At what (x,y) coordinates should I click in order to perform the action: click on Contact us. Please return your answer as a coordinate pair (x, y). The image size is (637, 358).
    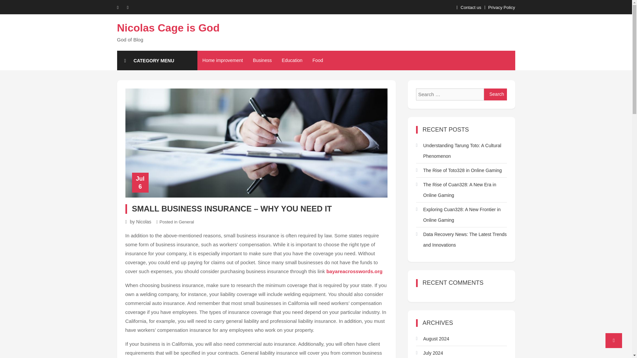
    Looking at the image, I should click on (470, 7).